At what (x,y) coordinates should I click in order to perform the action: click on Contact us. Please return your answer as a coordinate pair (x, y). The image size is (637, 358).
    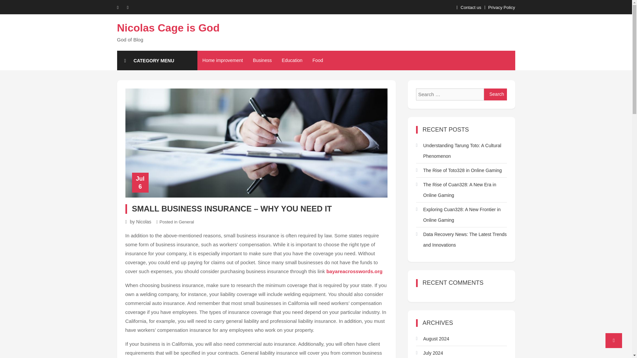
    Looking at the image, I should click on (470, 7).